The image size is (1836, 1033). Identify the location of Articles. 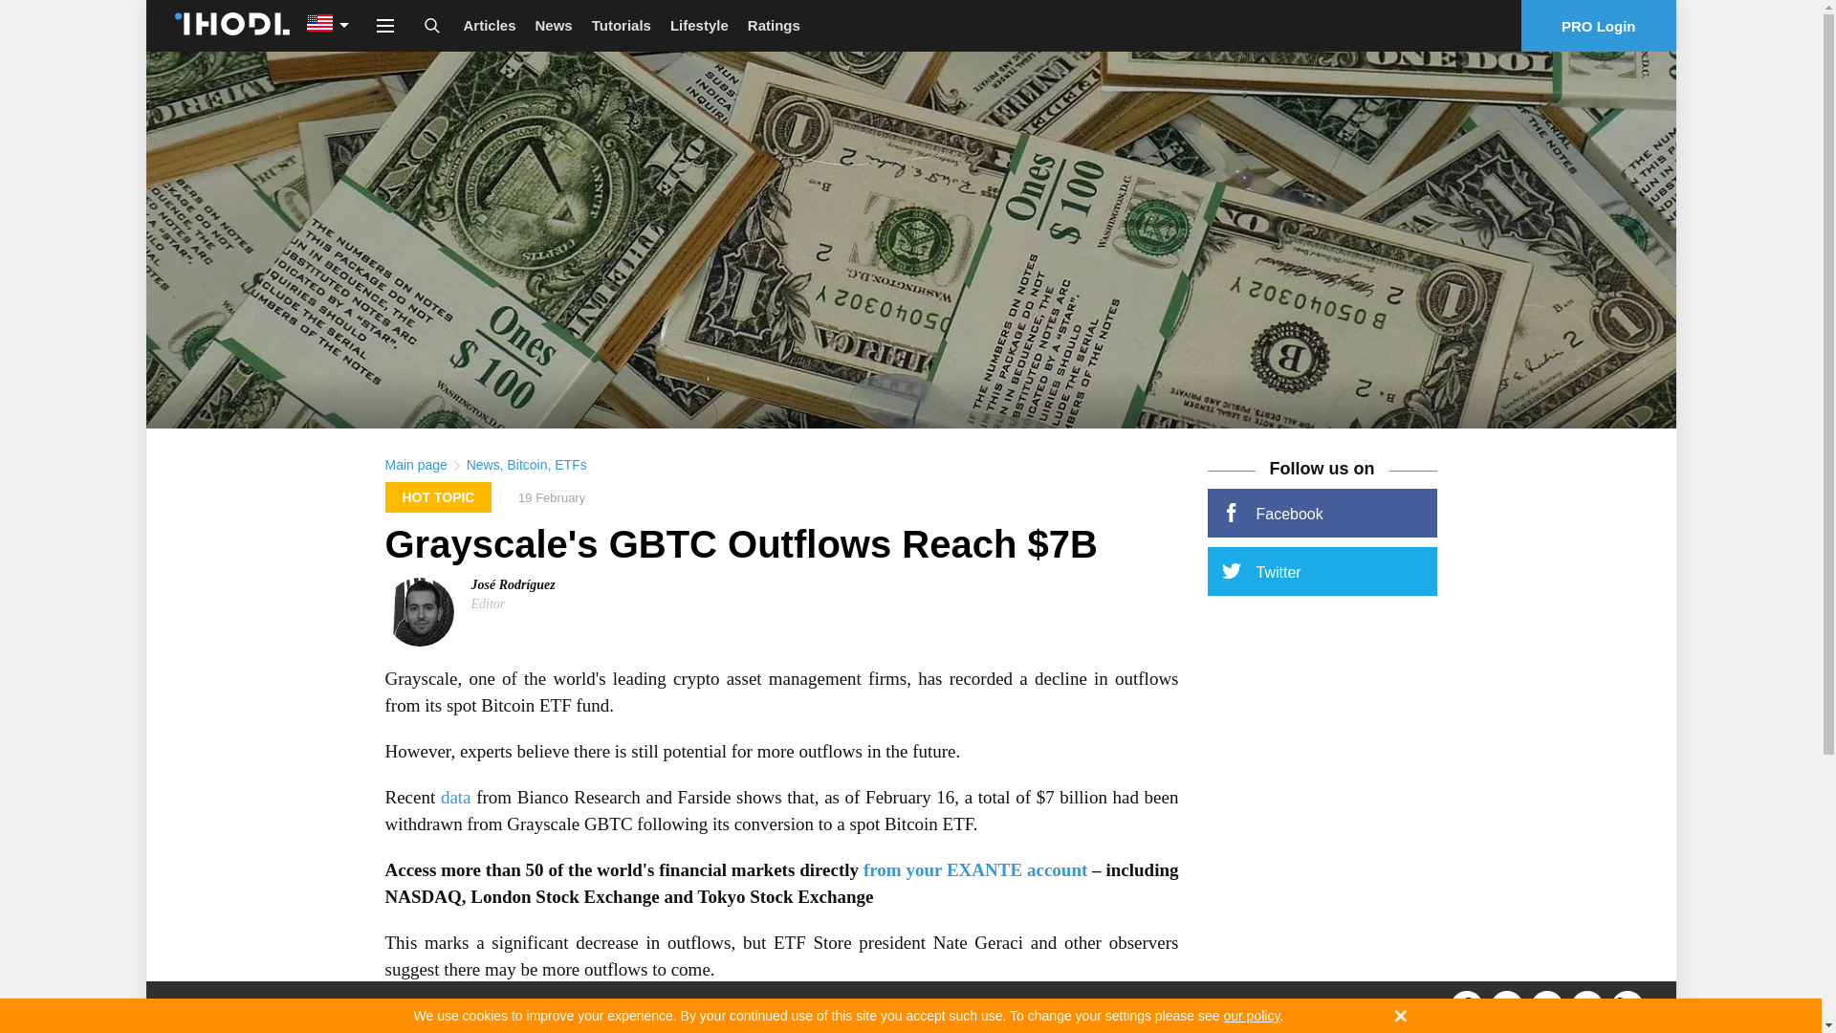
(490, 26).